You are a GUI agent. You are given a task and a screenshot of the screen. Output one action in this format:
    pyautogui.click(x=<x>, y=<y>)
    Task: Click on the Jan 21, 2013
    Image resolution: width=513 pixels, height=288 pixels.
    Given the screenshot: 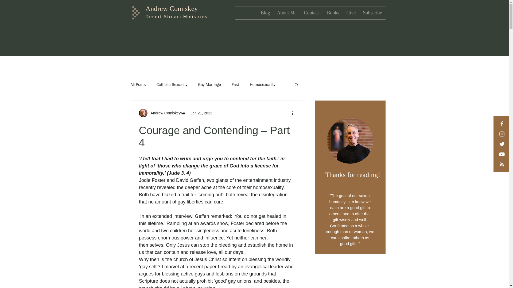 What is the action you would take?
    pyautogui.click(x=201, y=113)
    